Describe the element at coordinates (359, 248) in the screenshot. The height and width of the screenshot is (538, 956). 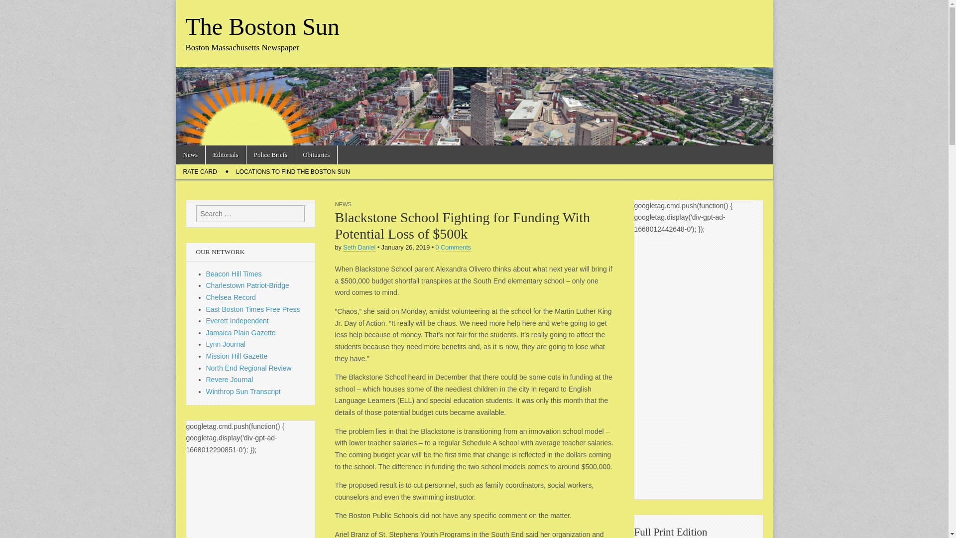
I see `Seth Daniel` at that location.